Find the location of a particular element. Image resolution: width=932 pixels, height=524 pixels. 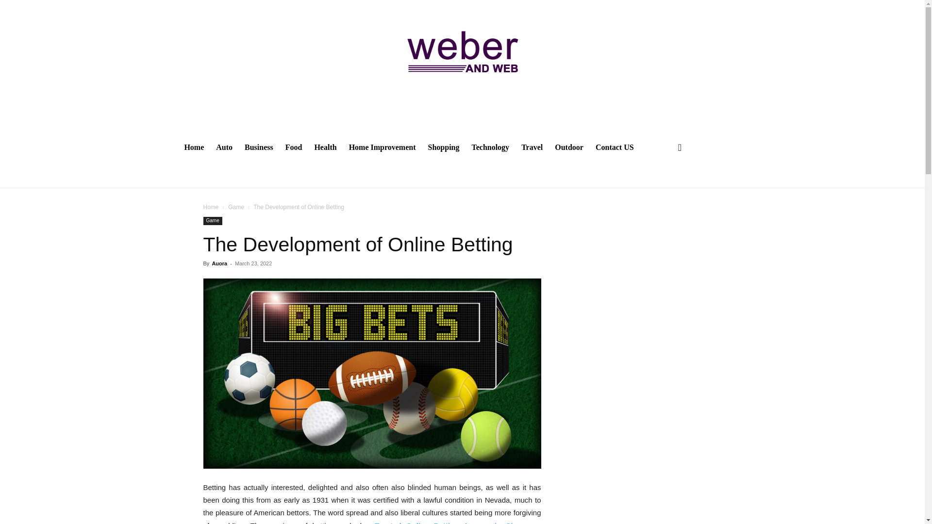

Home Improvement is located at coordinates (382, 147).